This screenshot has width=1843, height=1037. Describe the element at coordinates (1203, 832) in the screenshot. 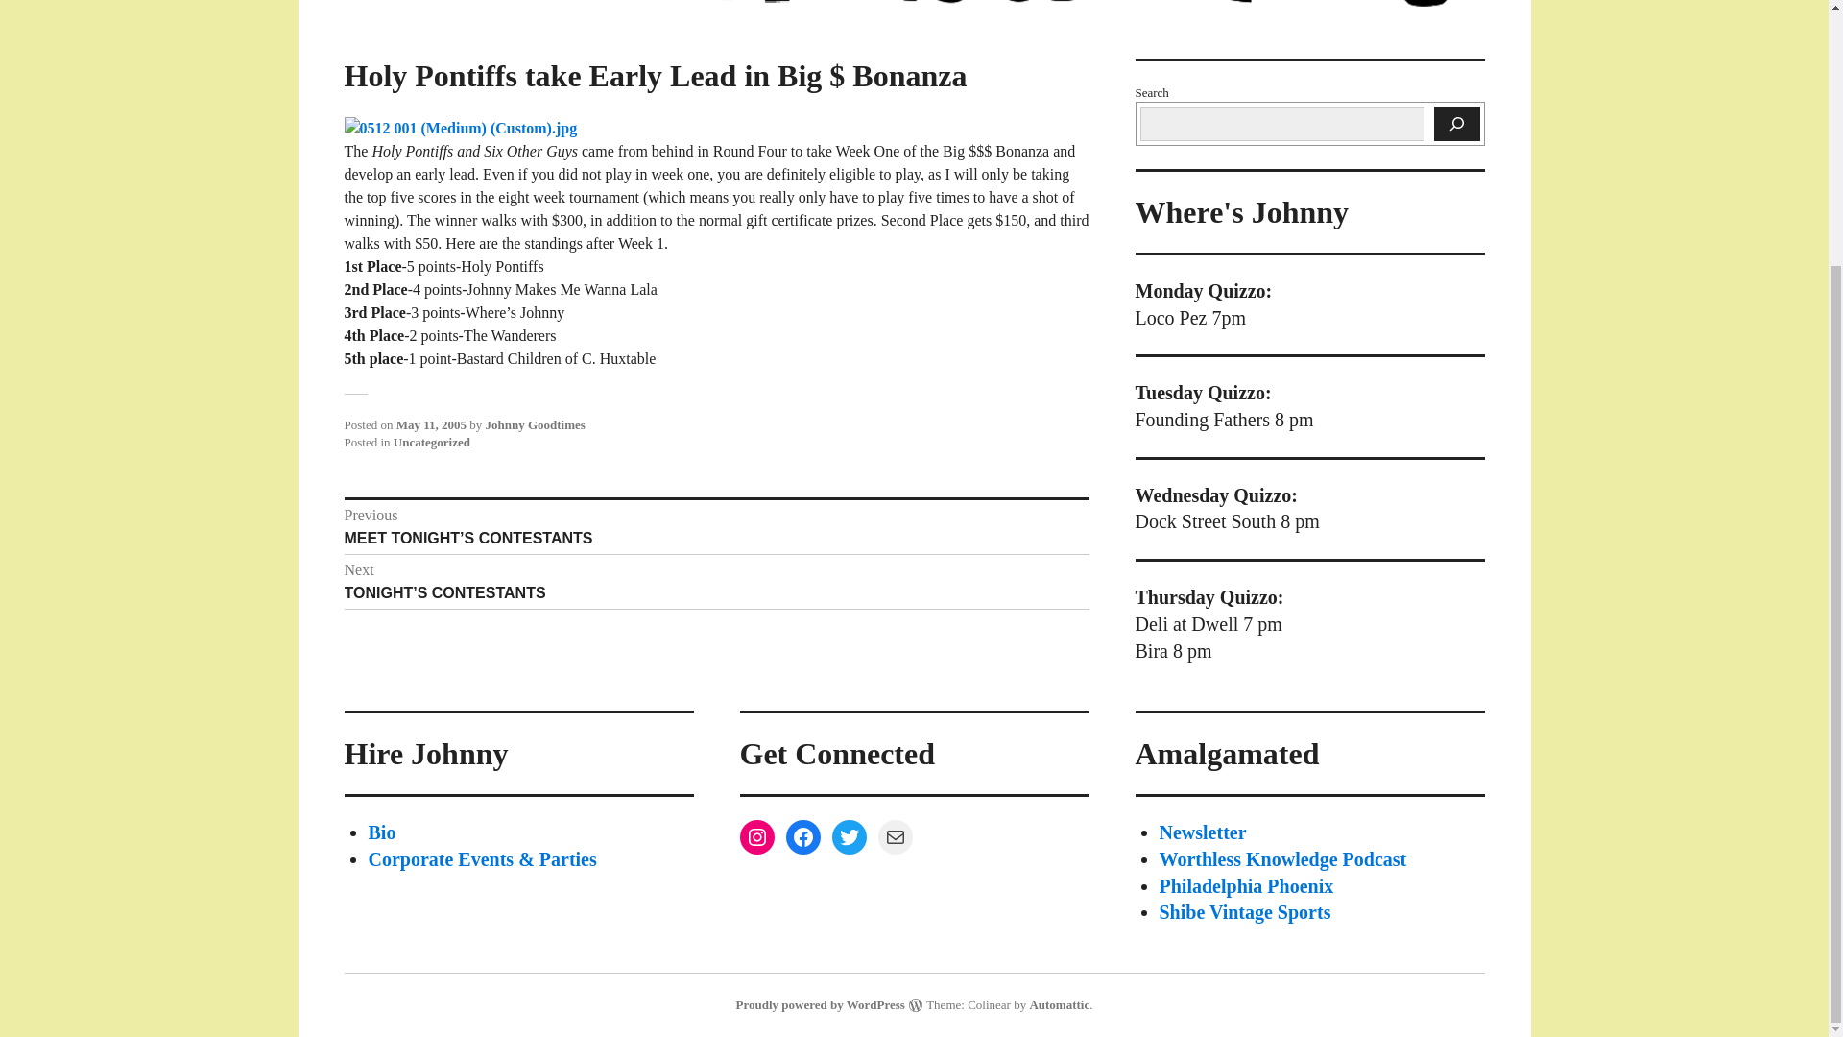

I see `Newsletter` at that location.